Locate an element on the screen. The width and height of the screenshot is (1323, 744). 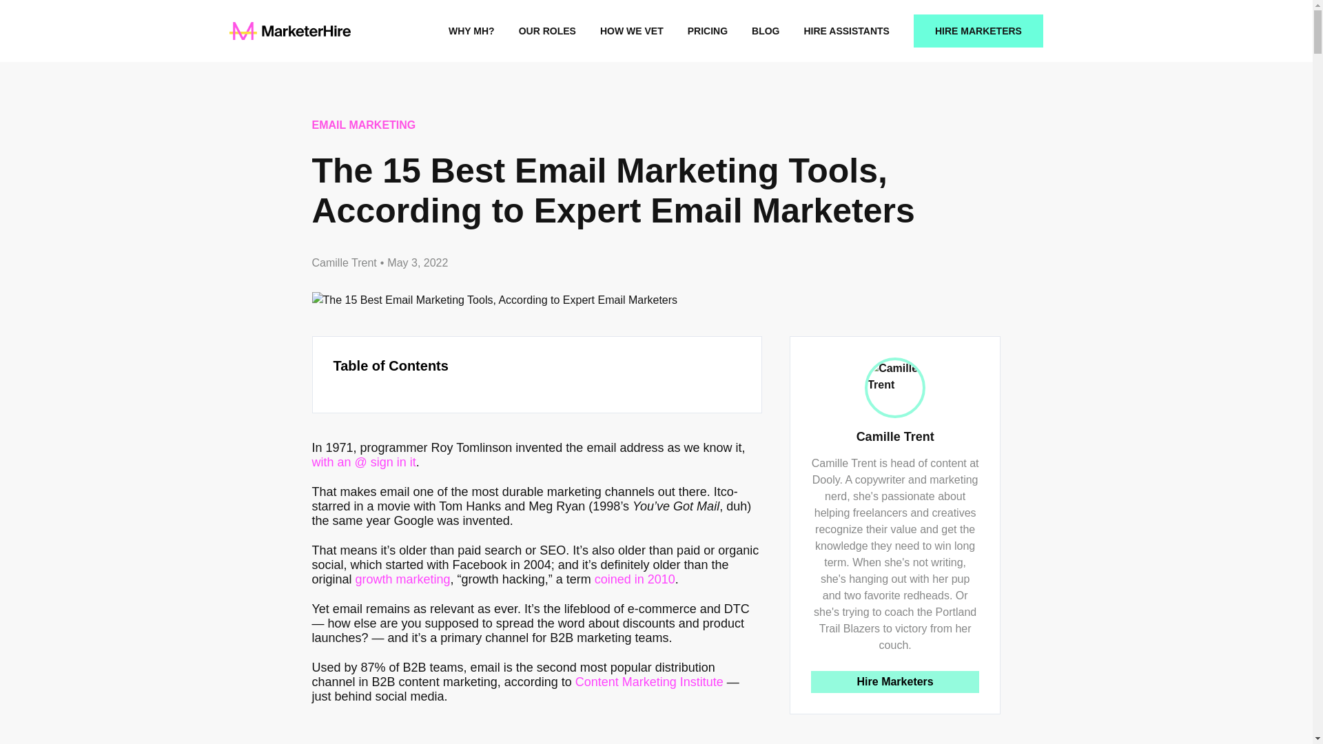
HIRE MARKETERS is located at coordinates (978, 30).